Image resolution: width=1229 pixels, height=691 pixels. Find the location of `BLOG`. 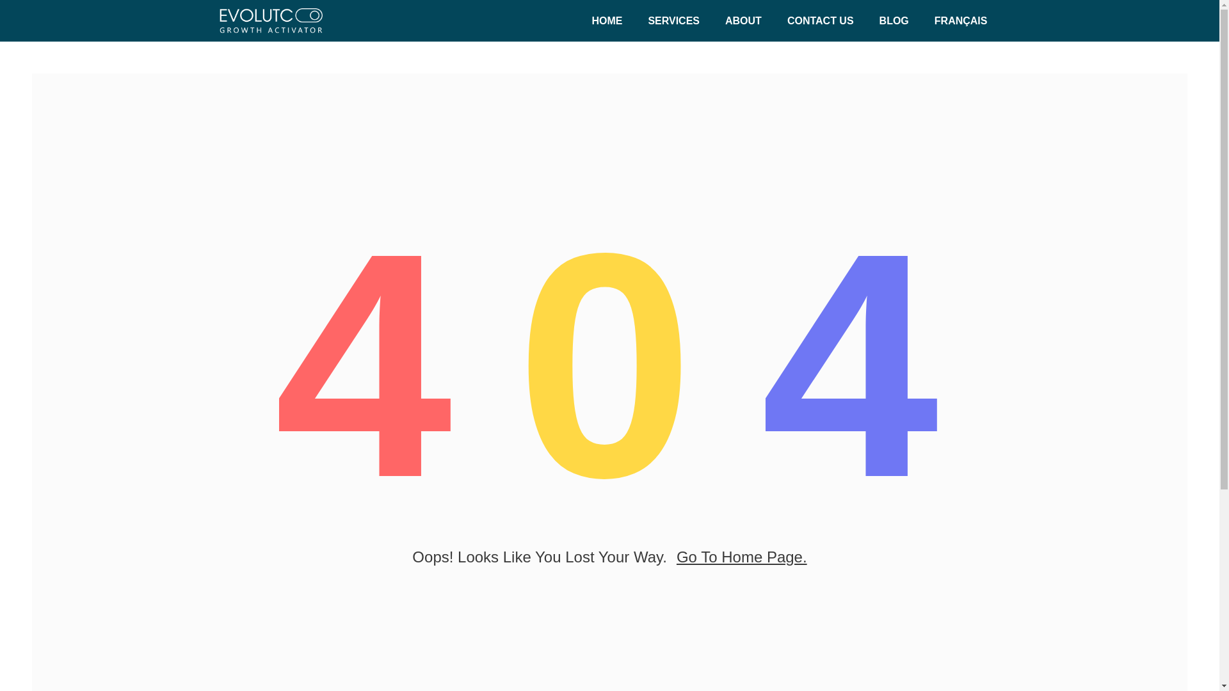

BLOG is located at coordinates (894, 20).